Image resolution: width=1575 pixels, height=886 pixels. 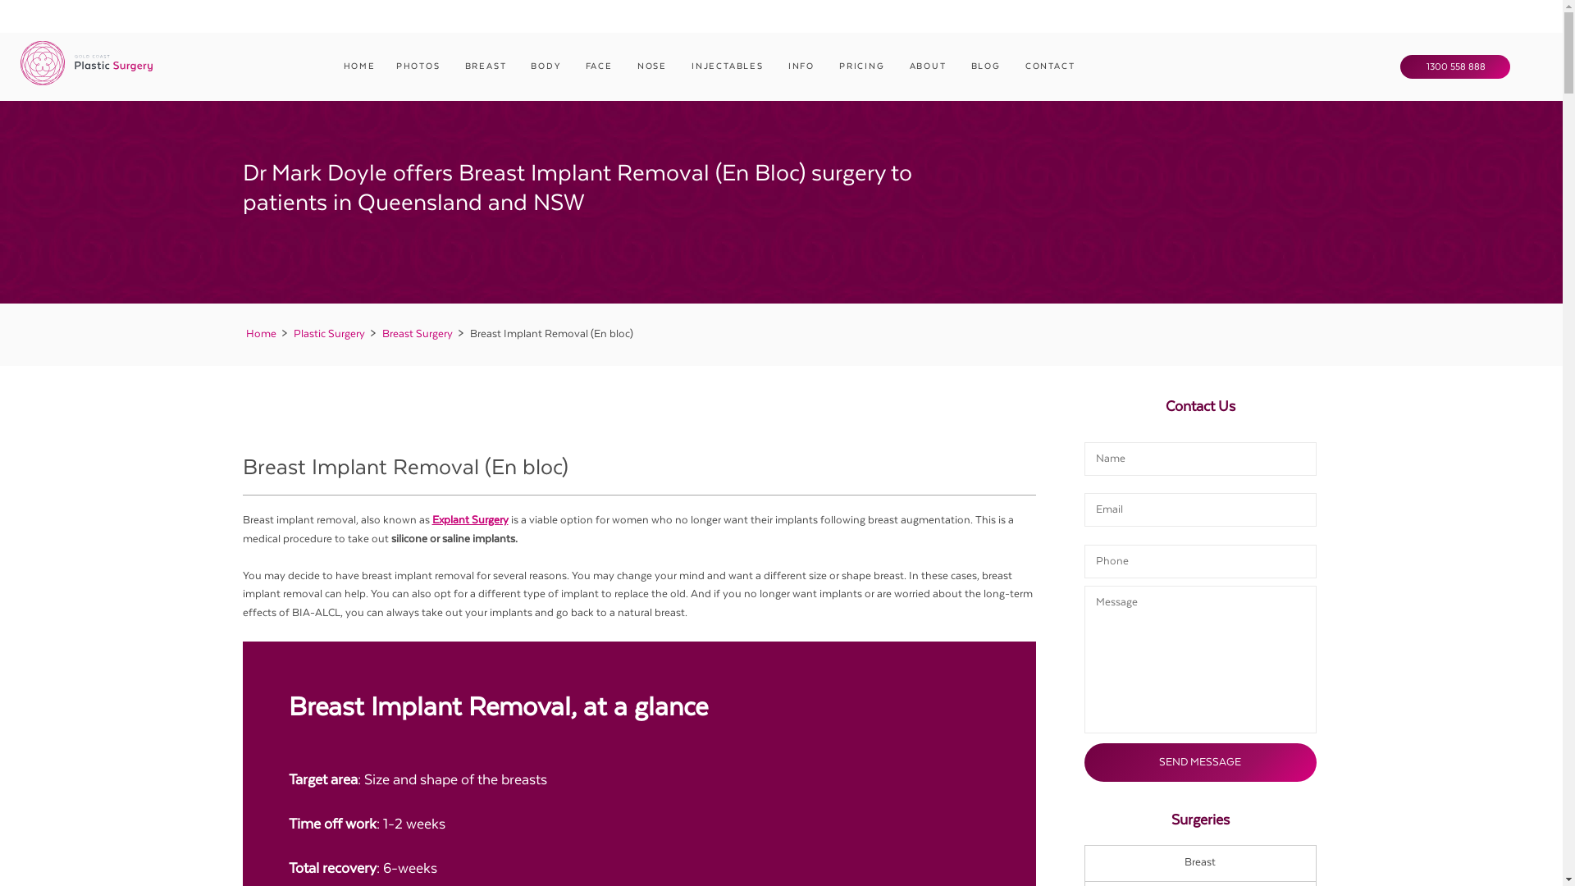 What do you see at coordinates (418, 335) in the screenshot?
I see `Breast Surgery` at bounding box center [418, 335].